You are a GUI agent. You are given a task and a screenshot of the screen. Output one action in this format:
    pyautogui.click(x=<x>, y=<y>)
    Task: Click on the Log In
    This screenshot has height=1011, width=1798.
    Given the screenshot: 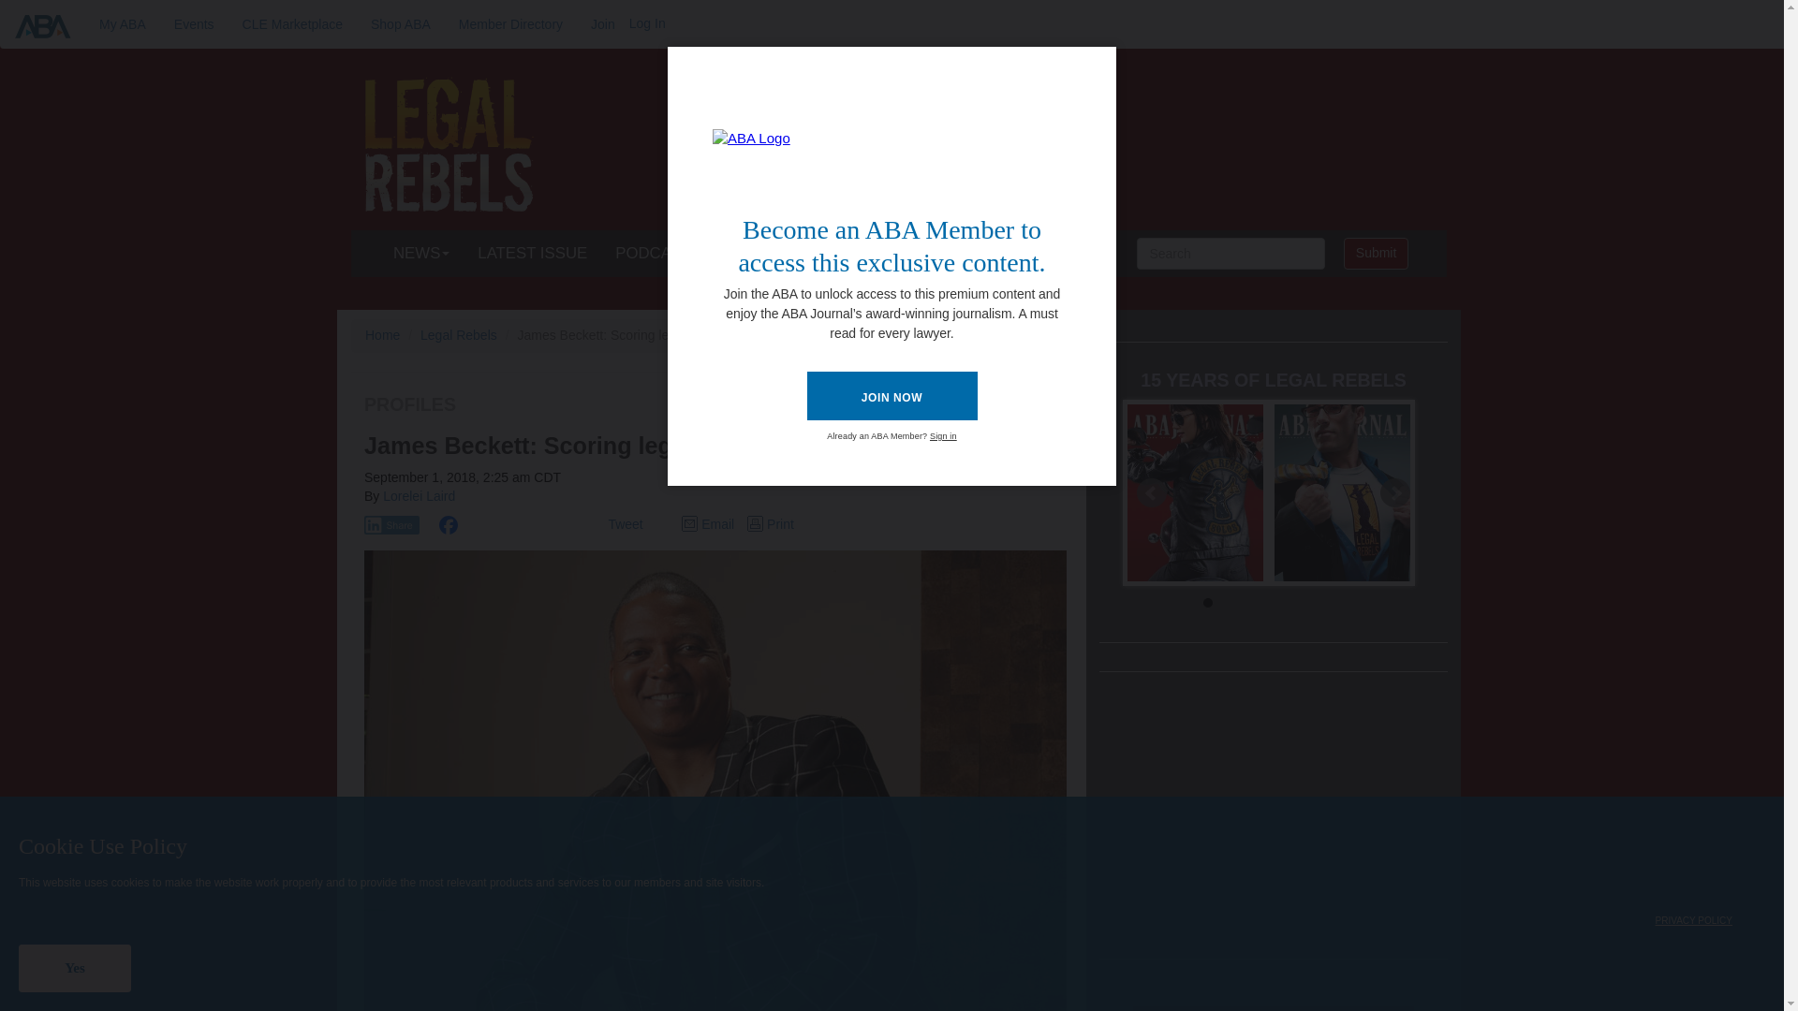 What is the action you would take?
    pyautogui.click(x=647, y=23)
    